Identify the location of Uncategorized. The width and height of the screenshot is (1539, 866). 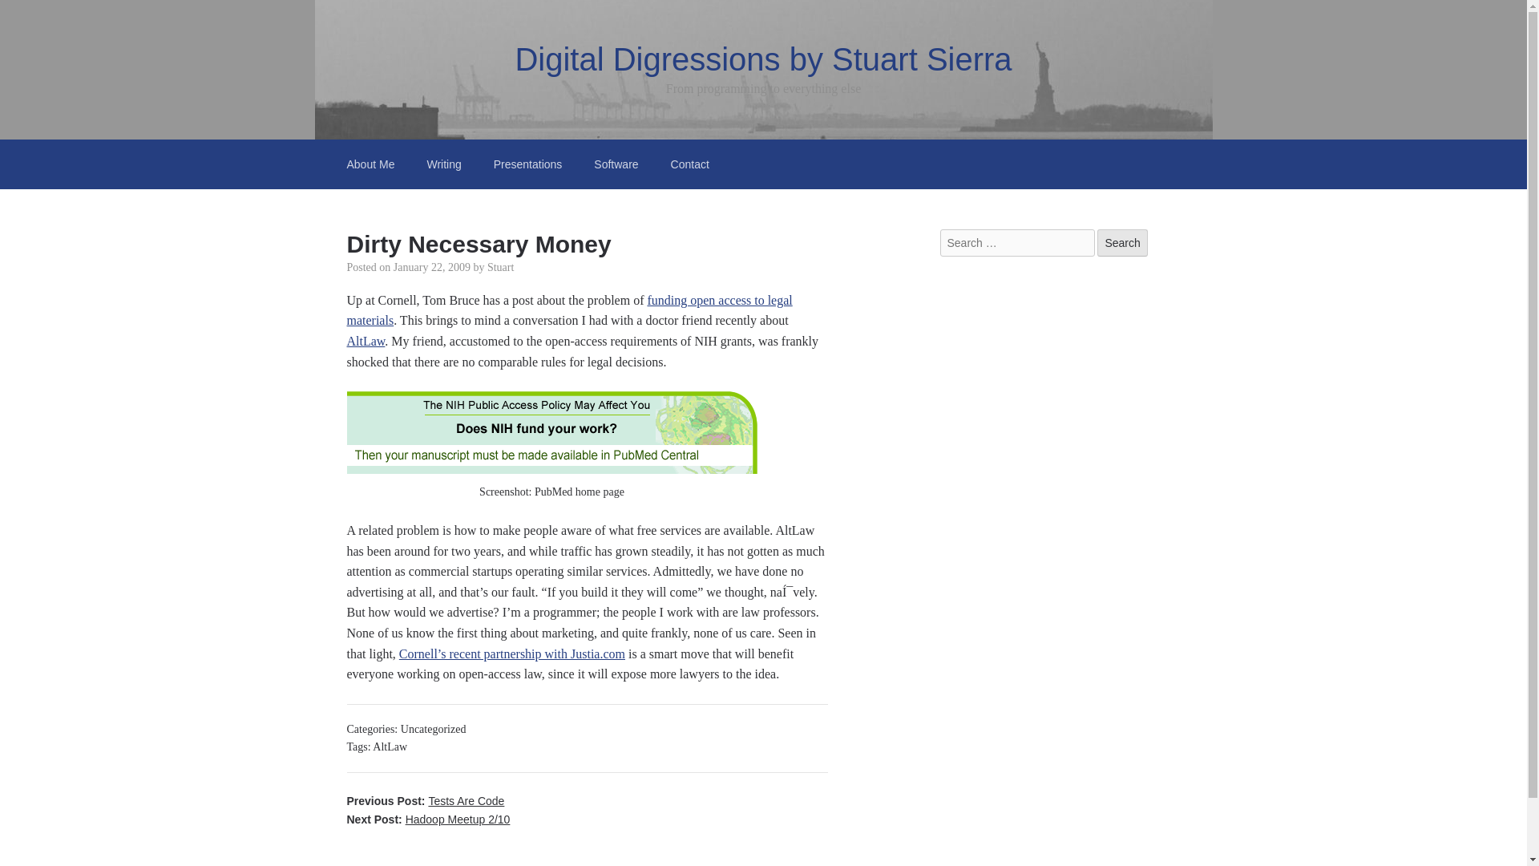
(433, 728).